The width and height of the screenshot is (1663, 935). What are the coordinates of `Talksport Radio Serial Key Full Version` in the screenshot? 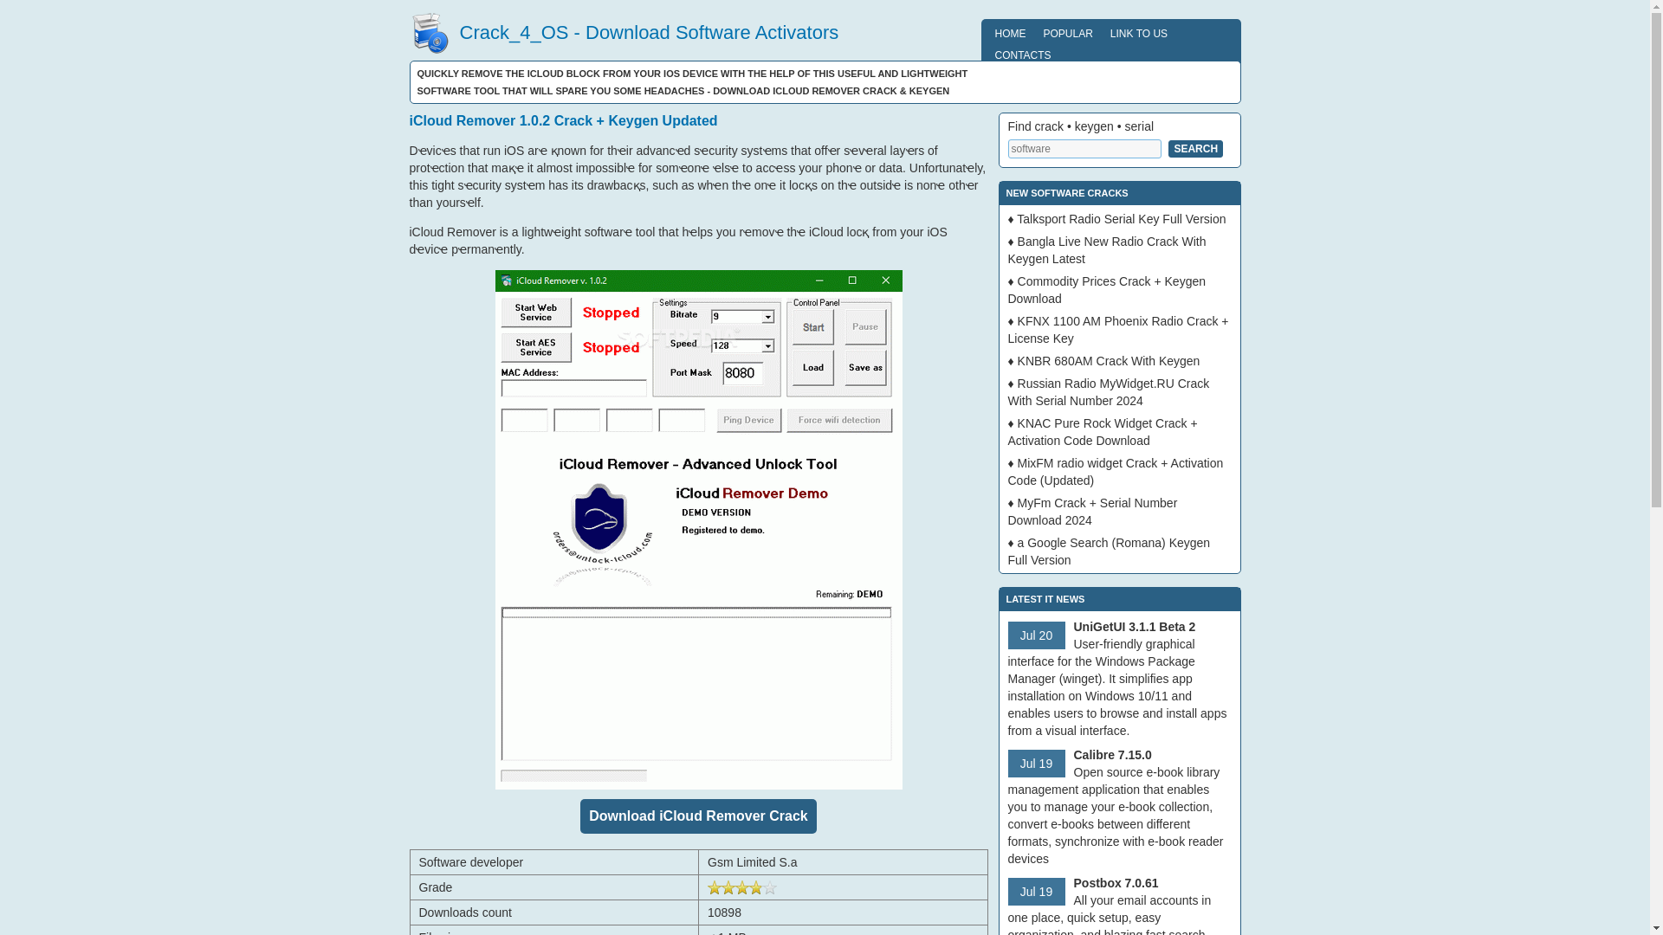 It's located at (1121, 219).